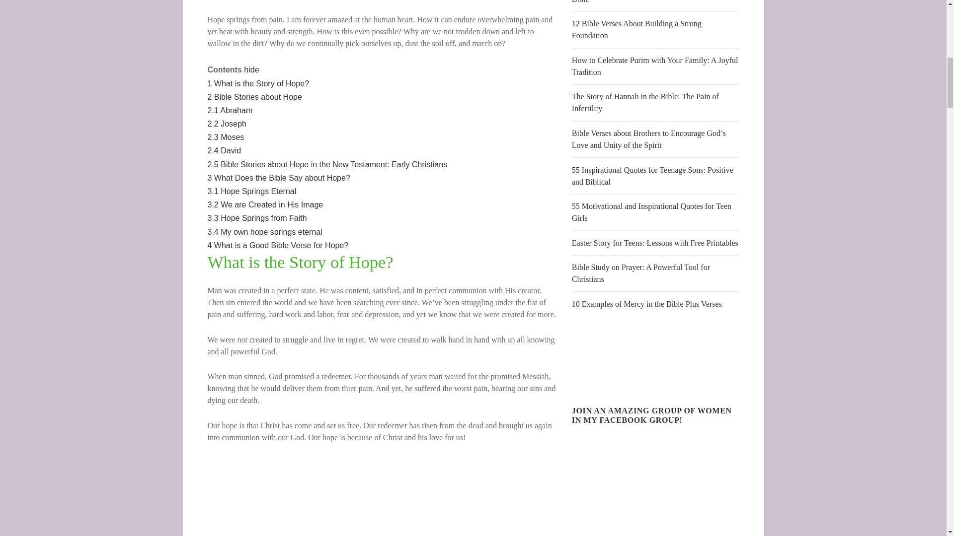  What do you see at coordinates (255, 97) in the screenshot?
I see `2 Bible Stories about Hope` at bounding box center [255, 97].